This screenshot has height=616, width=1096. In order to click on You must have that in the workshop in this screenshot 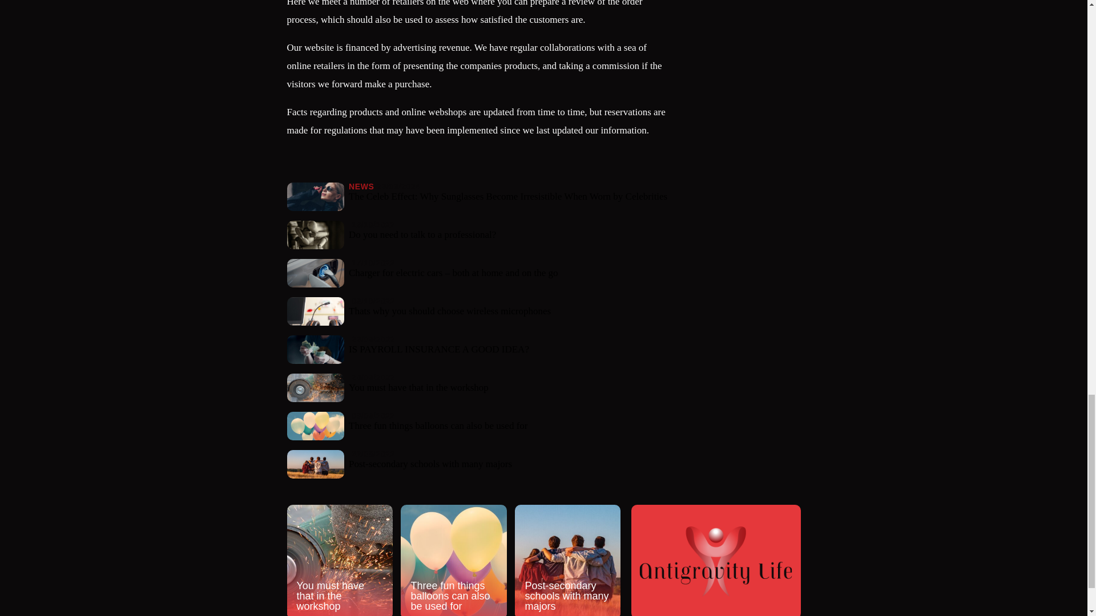, I will do `click(339, 560)`.